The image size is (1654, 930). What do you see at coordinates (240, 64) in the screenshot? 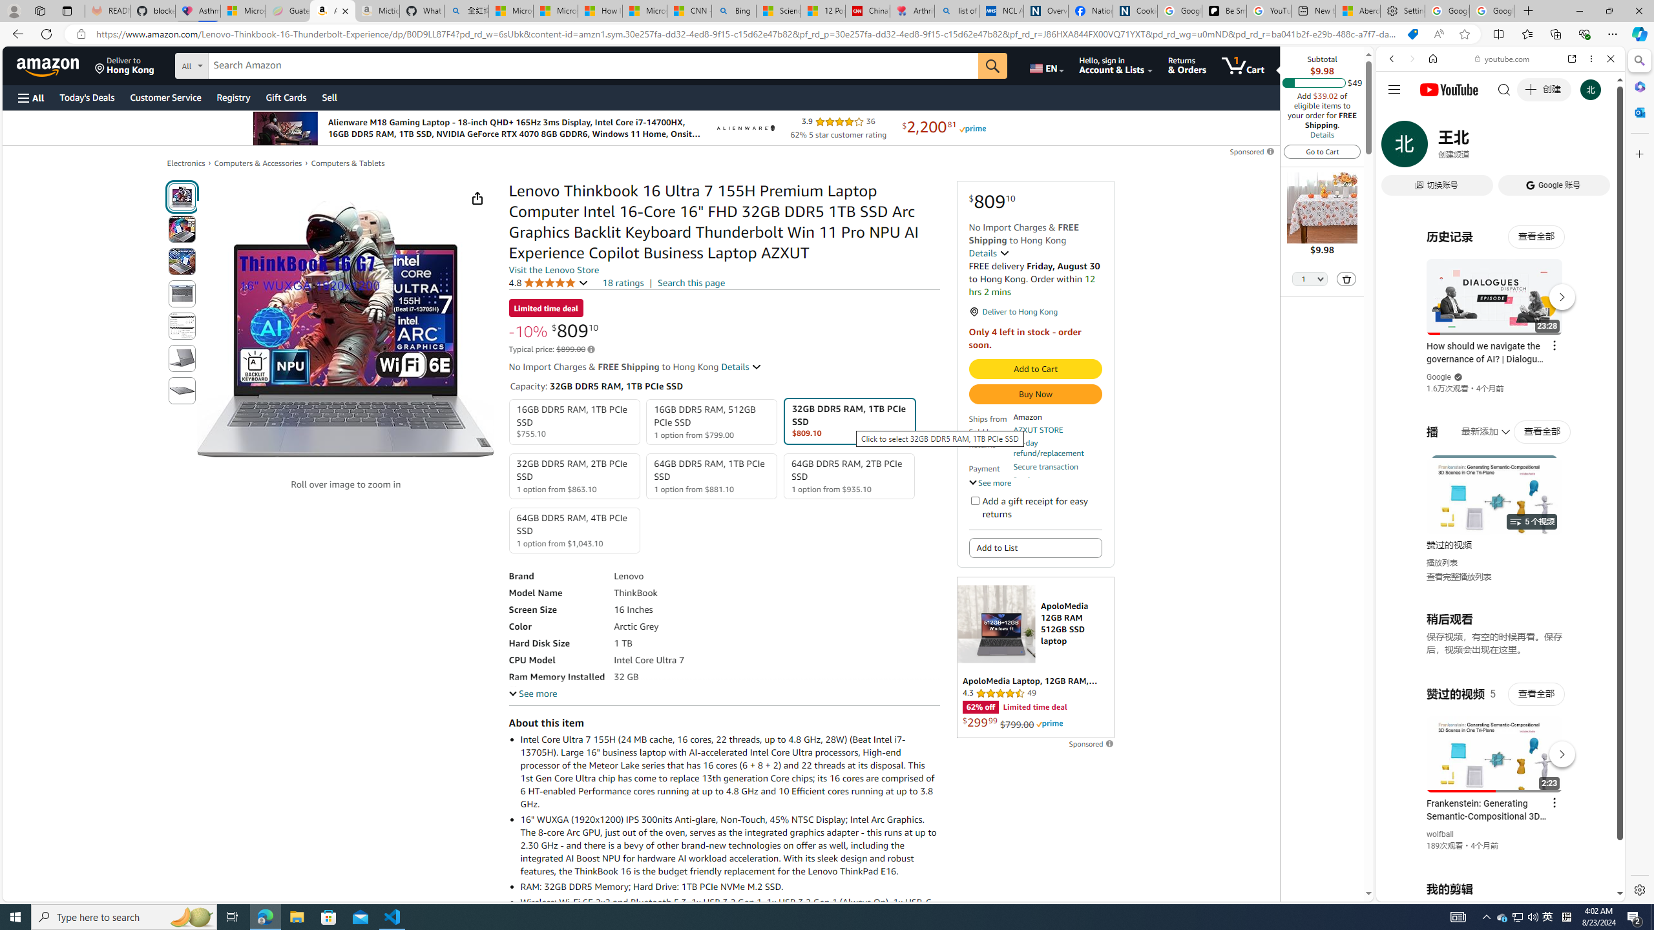
I see `Search in` at bounding box center [240, 64].